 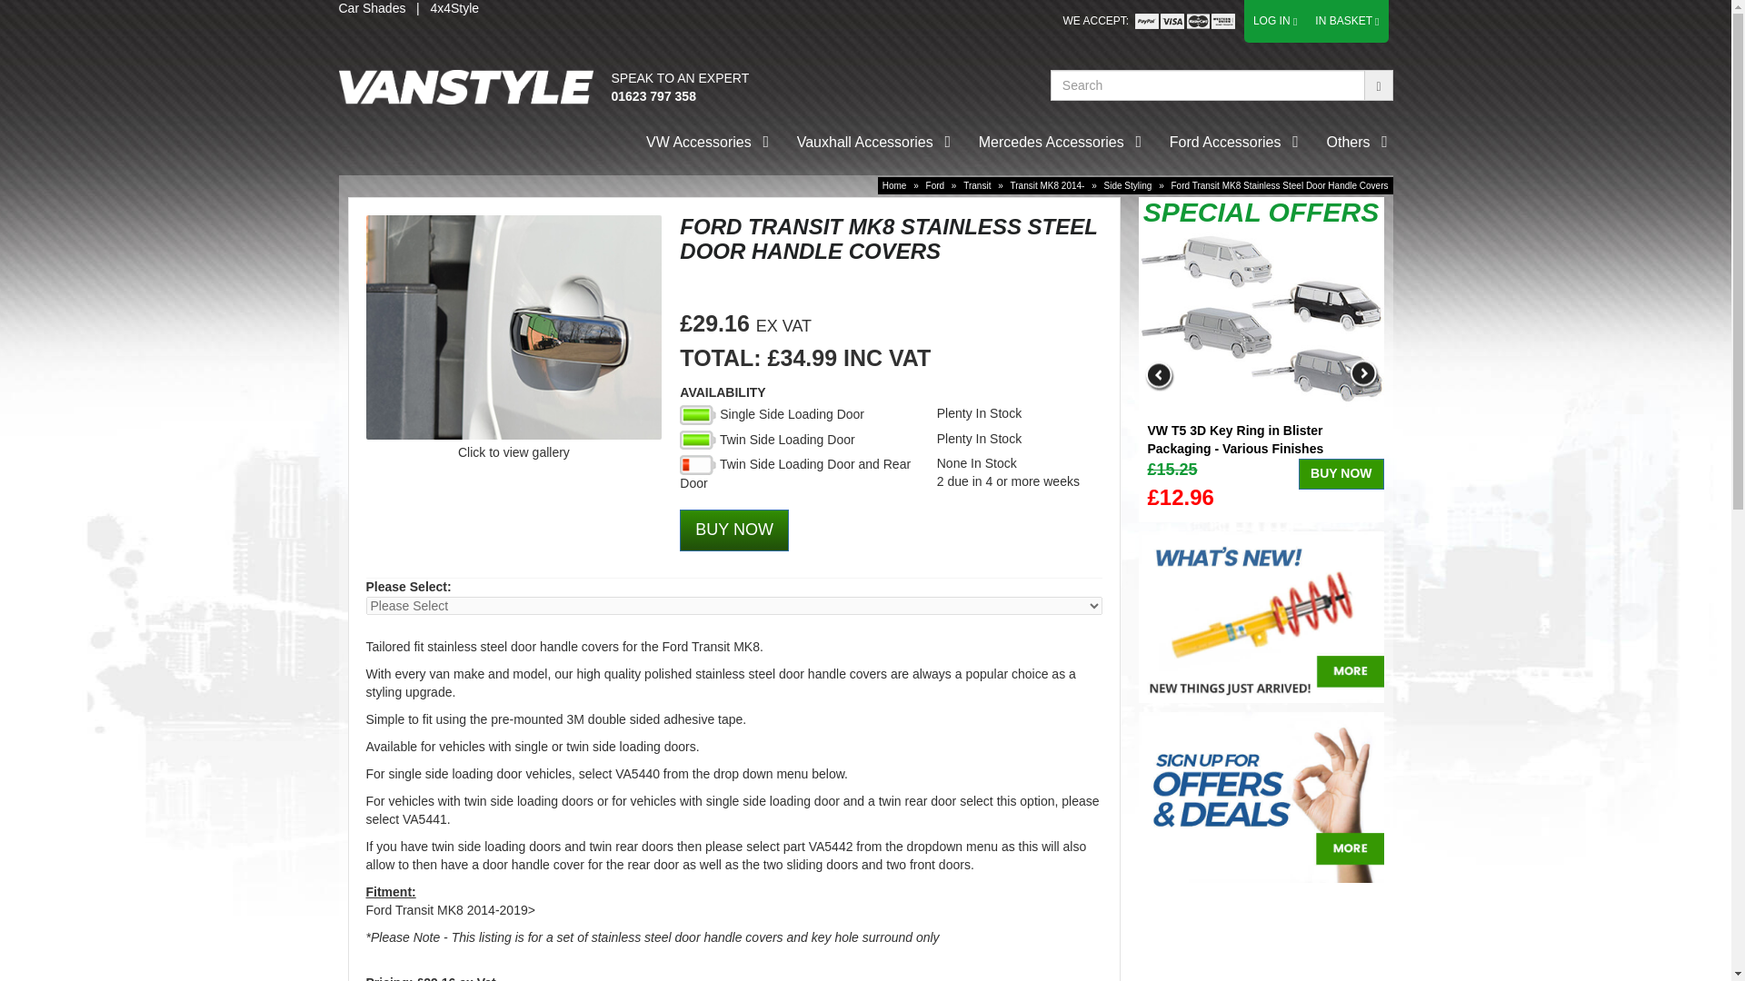 What do you see at coordinates (454, 8) in the screenshot?
I see `4x4Style` at bounding box center [454, 8].